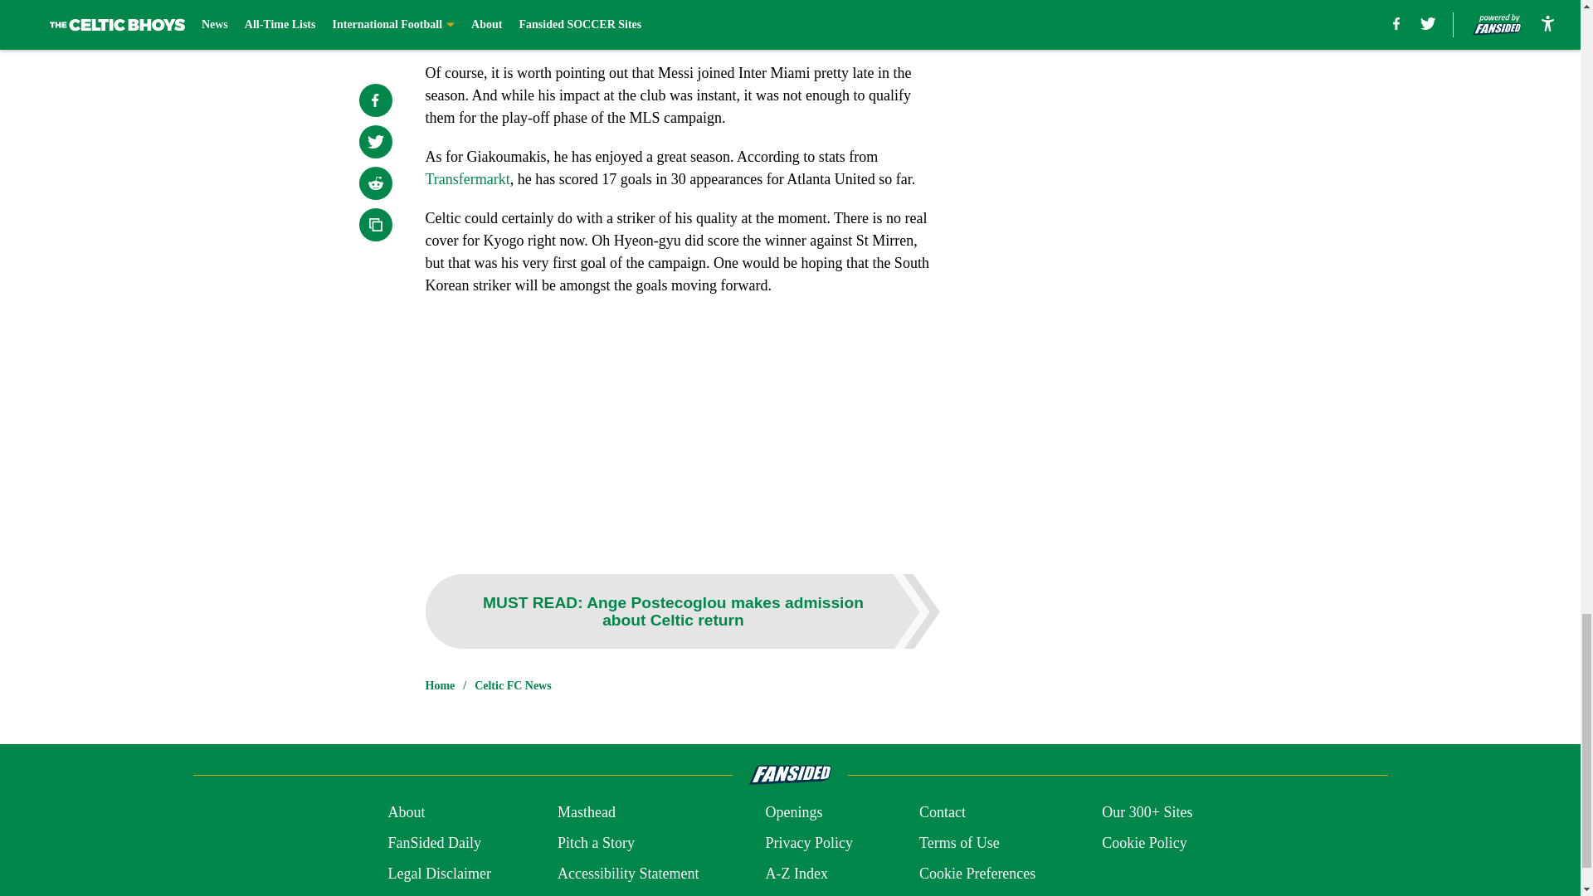 Image resolution: width=1593 pixels, height=896 pixels. I want to click on Masthead, so click(586, 811).